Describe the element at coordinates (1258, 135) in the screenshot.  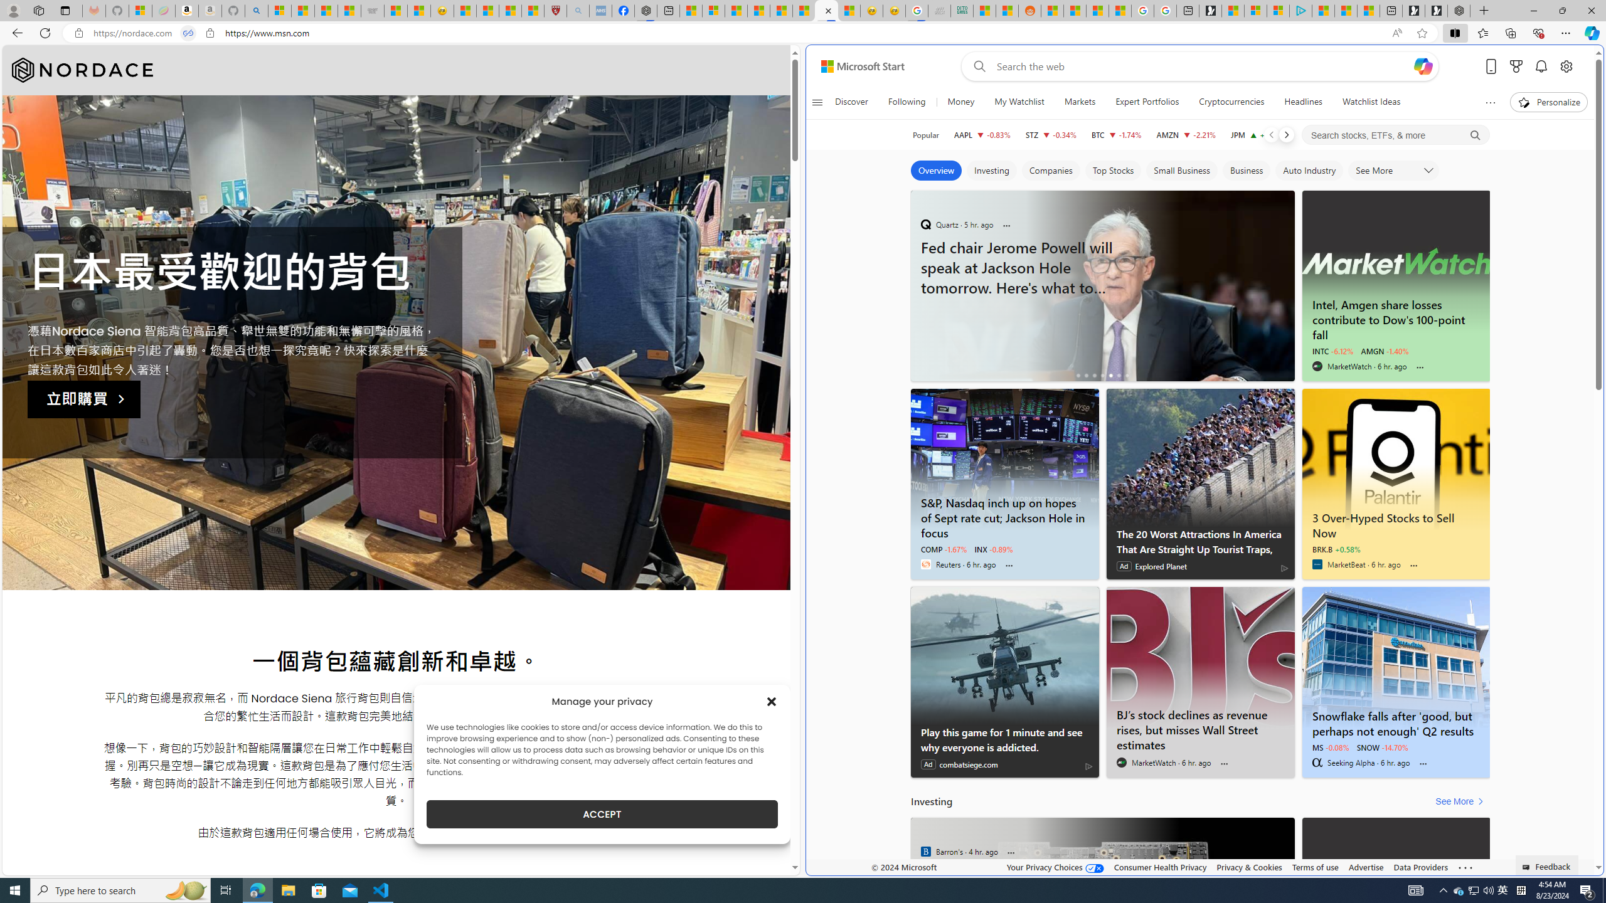
I see `JPM JPMORGAN CHASE & CO. increase 216.71 +2.11 +0.98%` at that location.